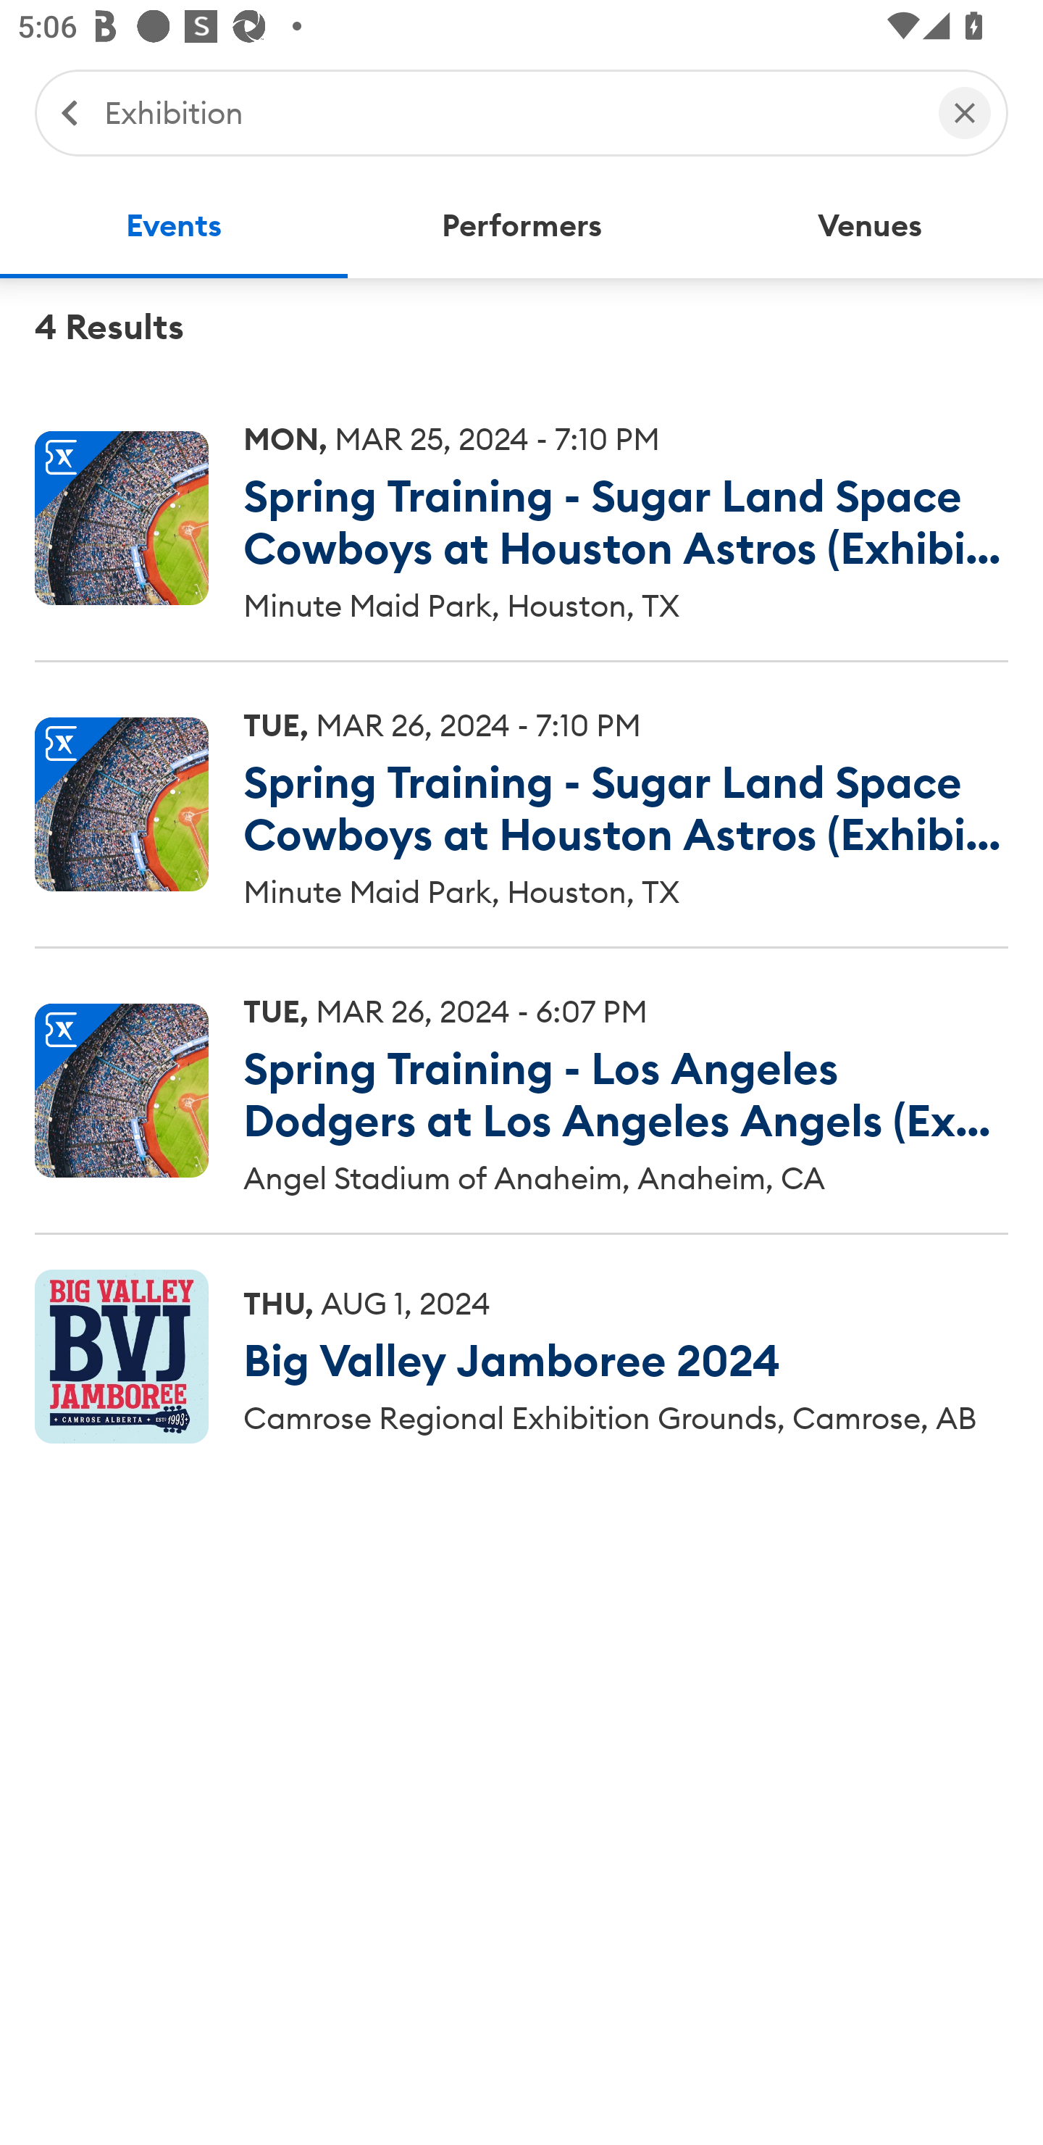 Image resolution: width=1043 pixels, height=2145 pixels. What do you see at coordinates (869, 226) in the screenshot?
I see `Venues` at bounding box center [869, 226].